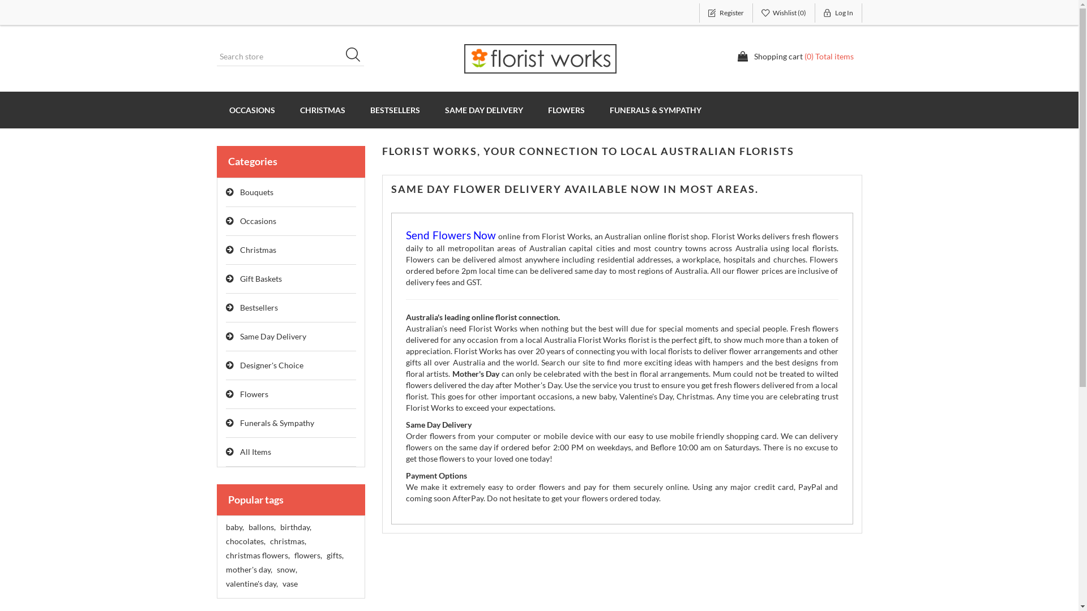  I want to click on SAME DAY DELIVERY, so click(484, 110).